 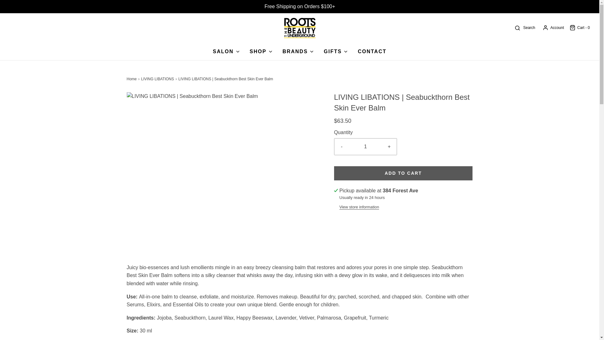 What do you see at coordinates (261, 52) in the screenshot?
I see `SHOP` at bounding box center [261, 52].